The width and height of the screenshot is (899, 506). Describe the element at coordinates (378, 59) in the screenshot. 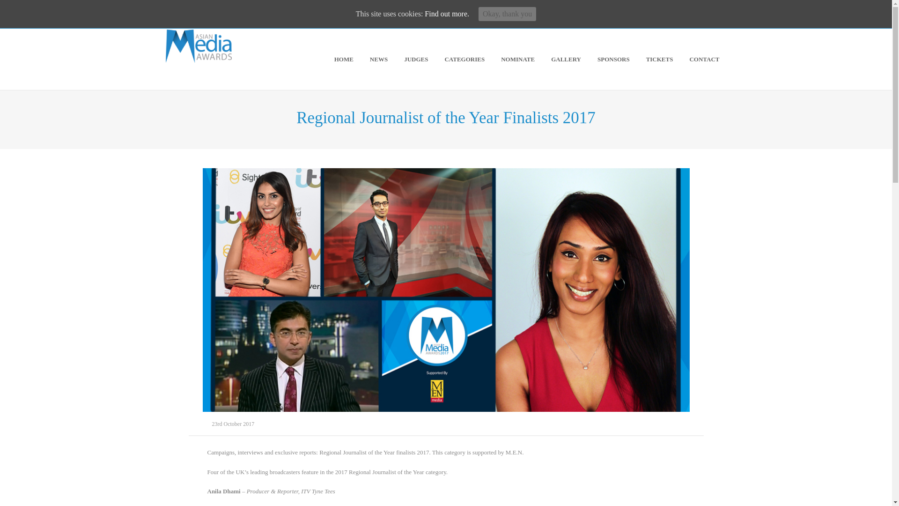

I see `NEWS` at that location.